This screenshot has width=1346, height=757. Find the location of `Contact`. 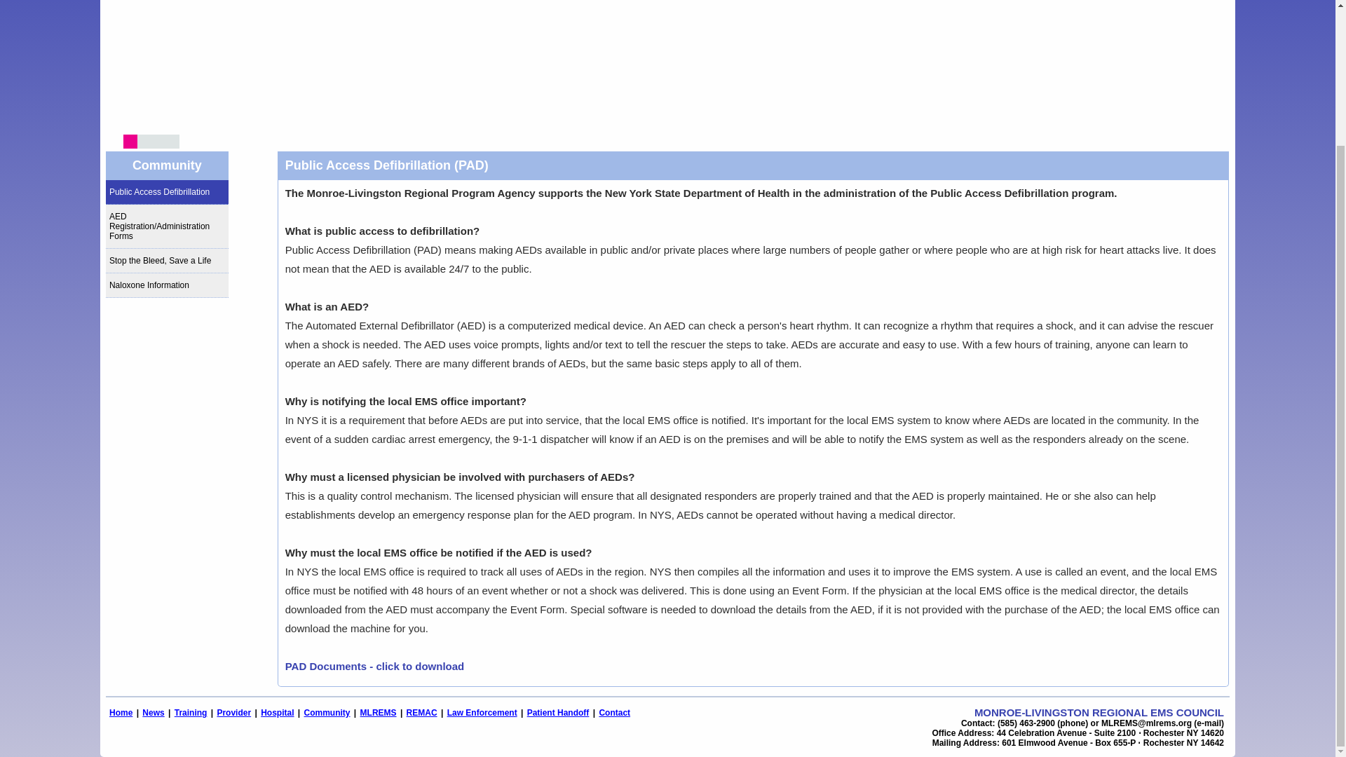

Contact is located at coordinates (614, 712).